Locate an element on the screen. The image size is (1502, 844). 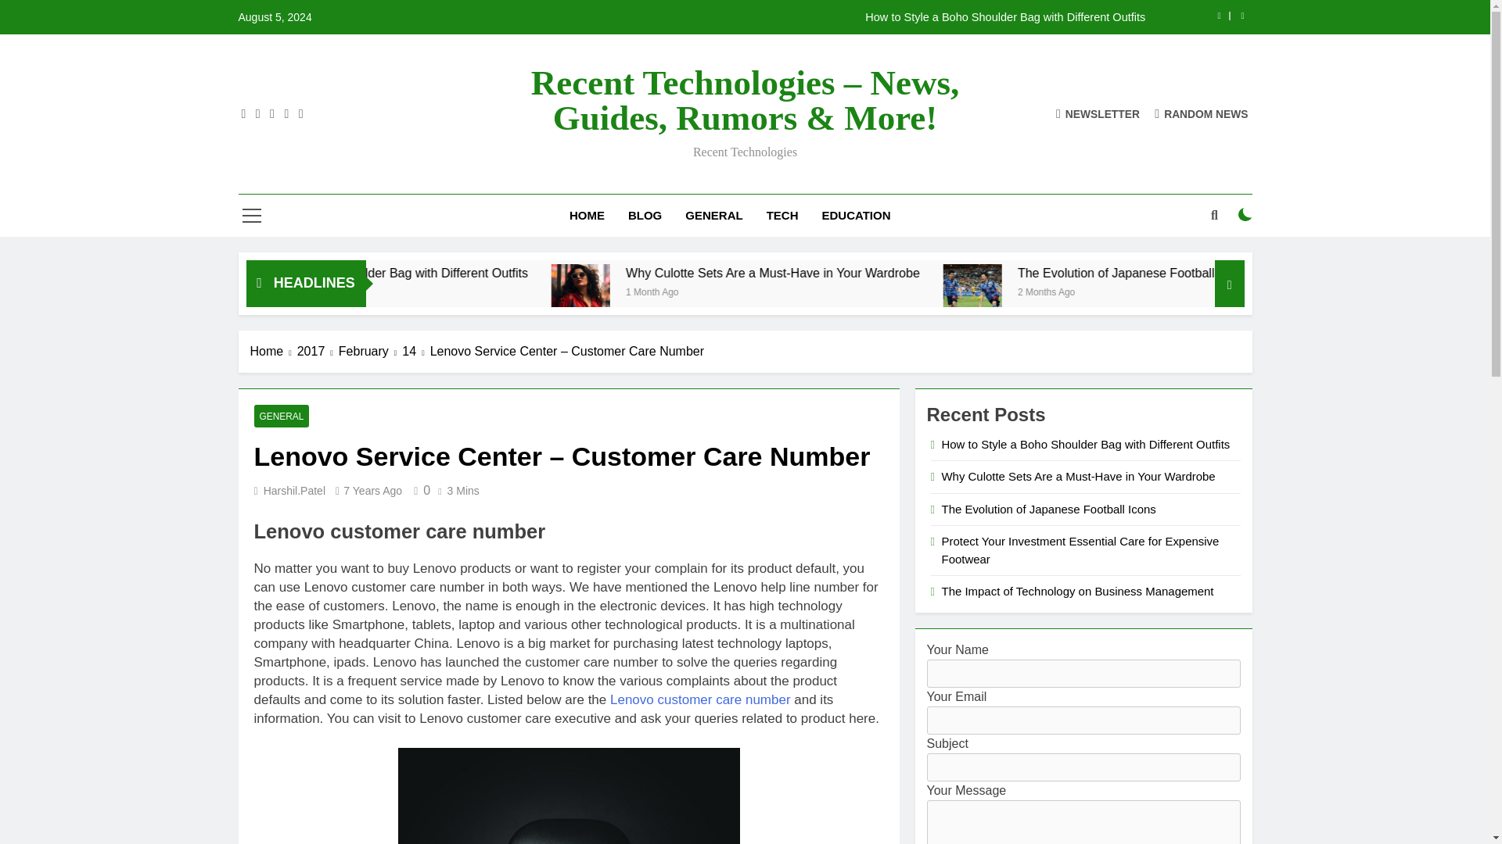
Why Culotte Sets Are a Must-Have in Your Wardrobe is located at coordinates (732, 293).